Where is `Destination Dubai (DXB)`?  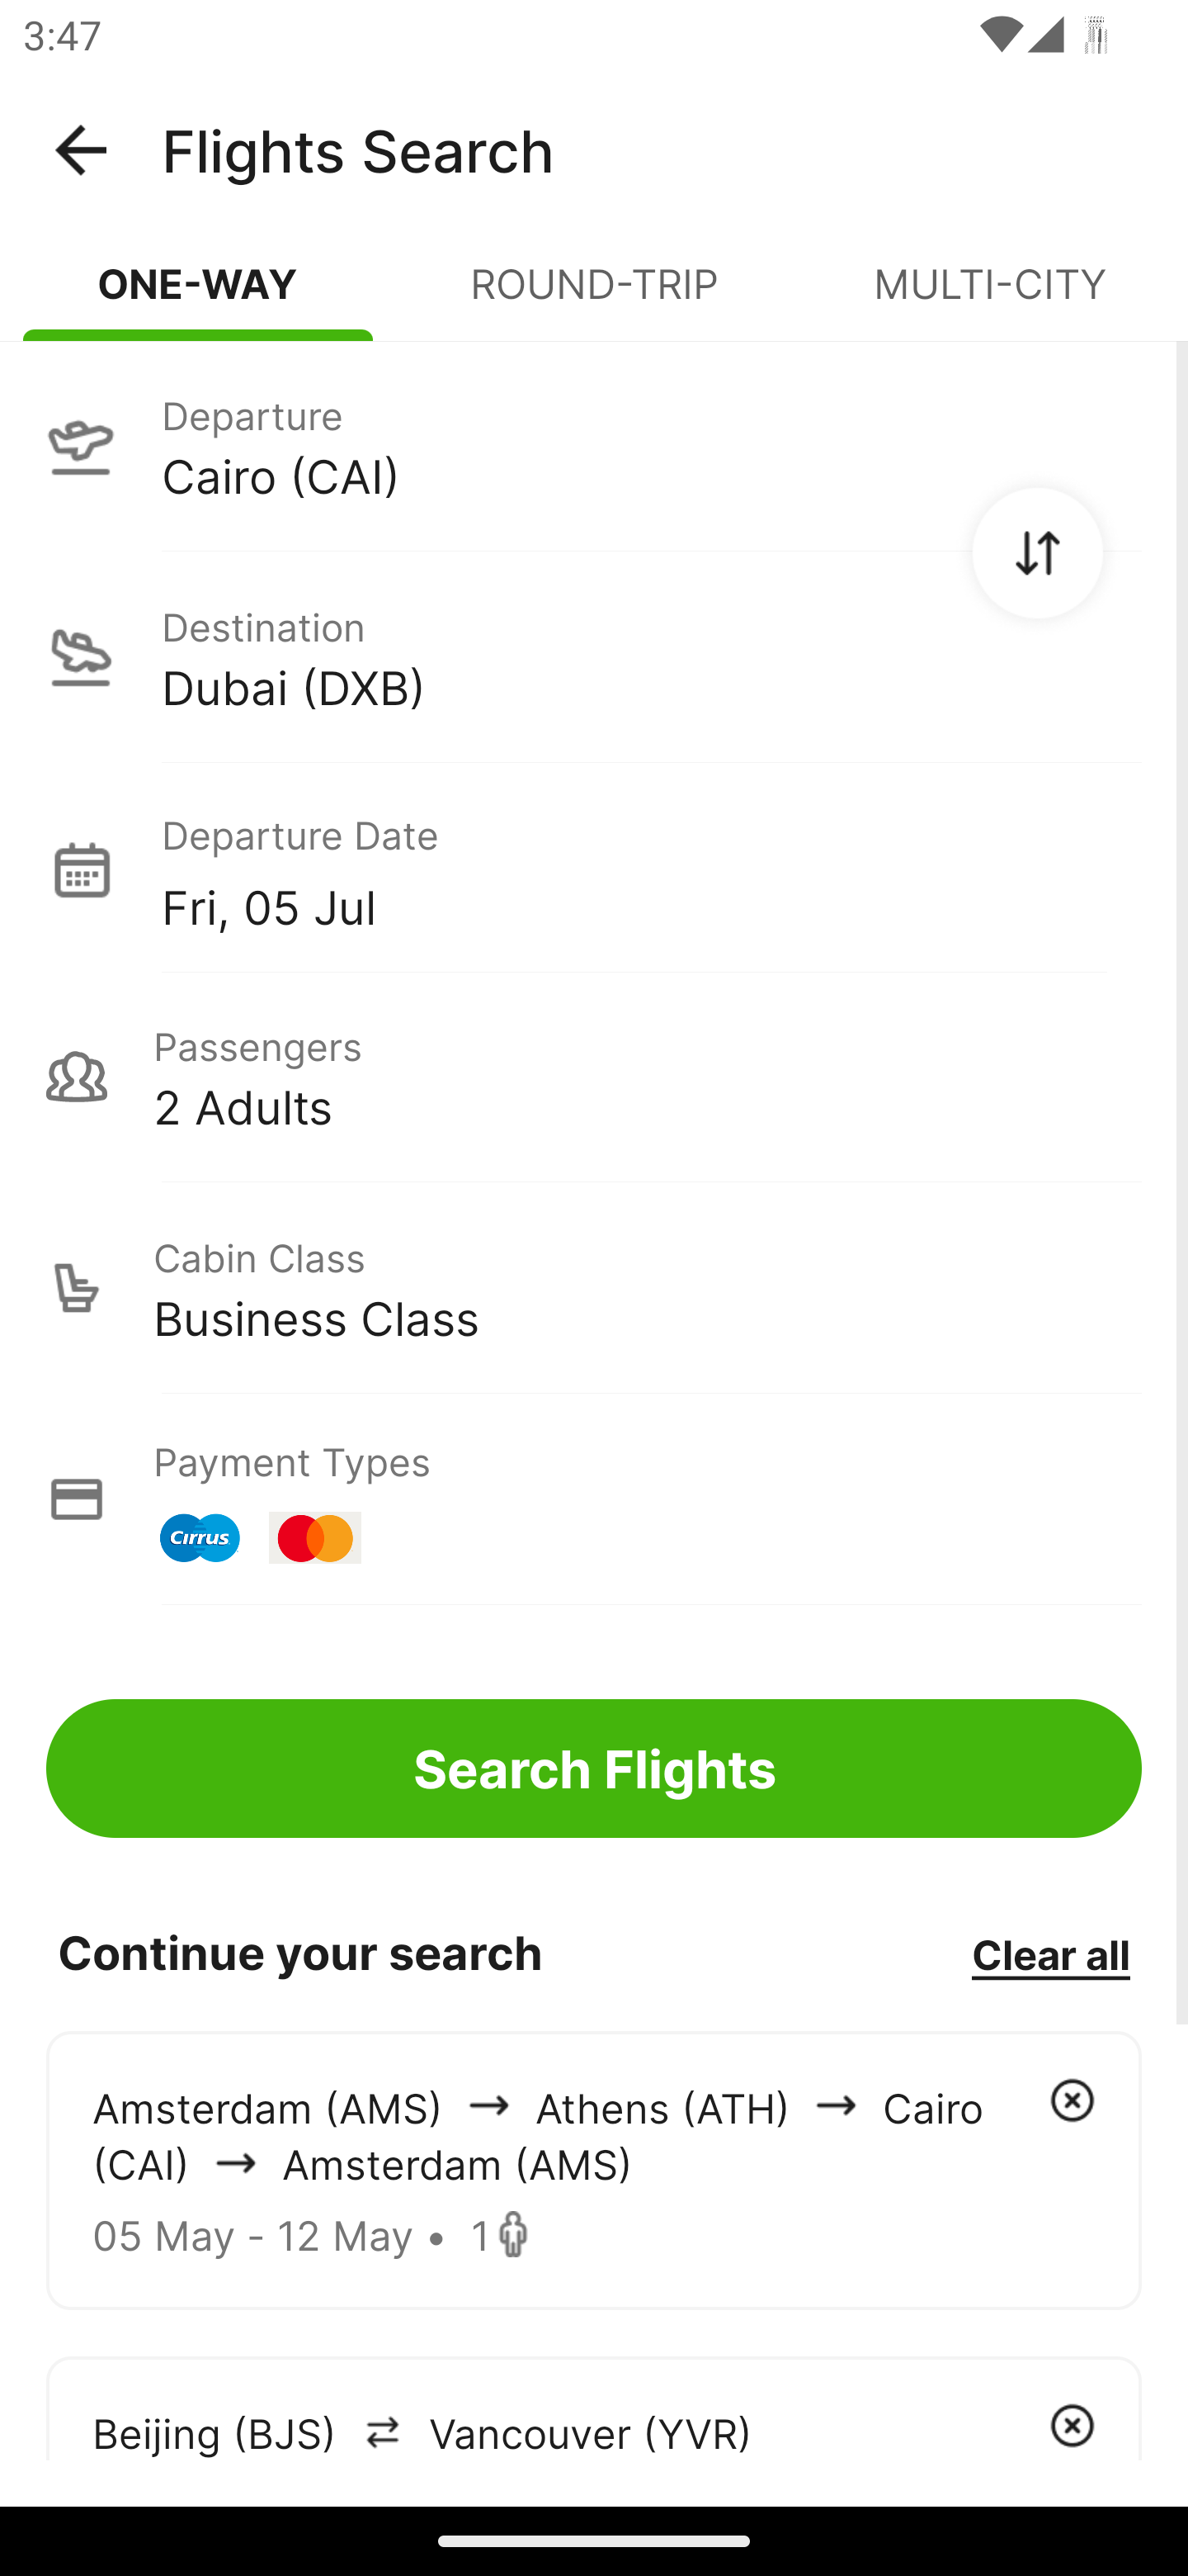 Destination Dubai (DXB) is located at coordinates (594, 657).